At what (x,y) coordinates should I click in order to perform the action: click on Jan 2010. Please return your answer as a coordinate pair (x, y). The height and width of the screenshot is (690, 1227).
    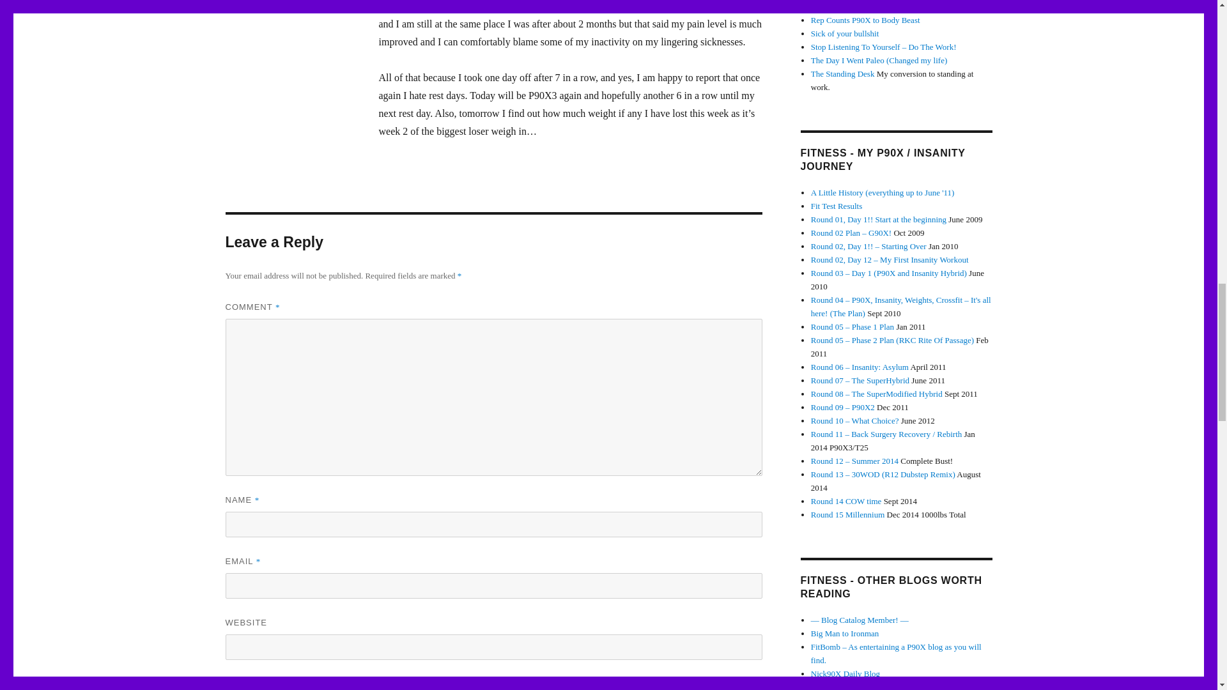
    Looking at the image, I should click on (868, 247).